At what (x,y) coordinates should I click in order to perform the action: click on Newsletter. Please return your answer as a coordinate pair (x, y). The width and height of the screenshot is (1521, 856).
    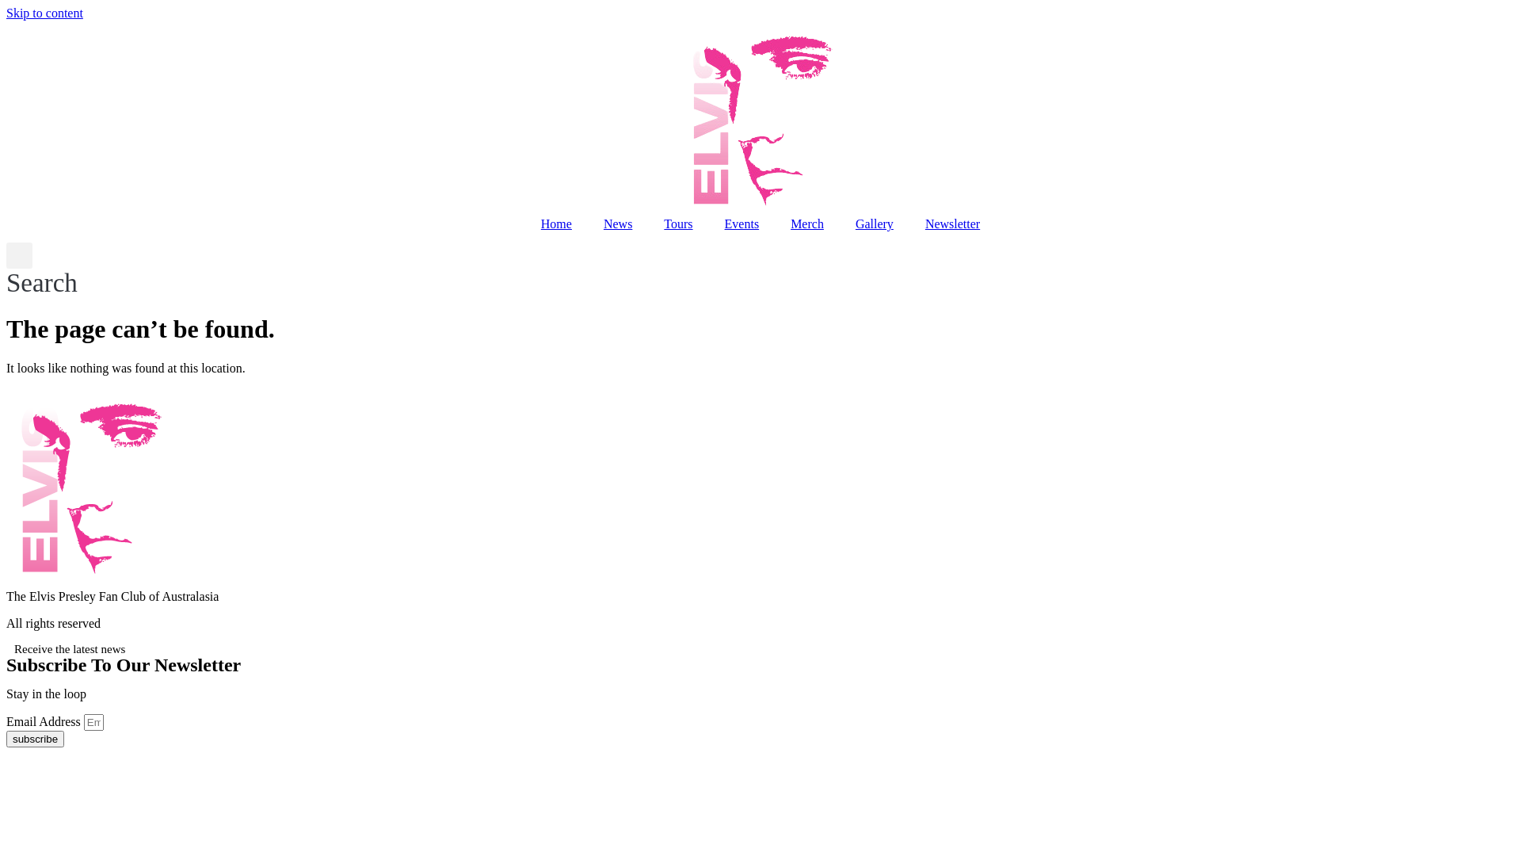
    Looking at the image, I should click on (952, 224).